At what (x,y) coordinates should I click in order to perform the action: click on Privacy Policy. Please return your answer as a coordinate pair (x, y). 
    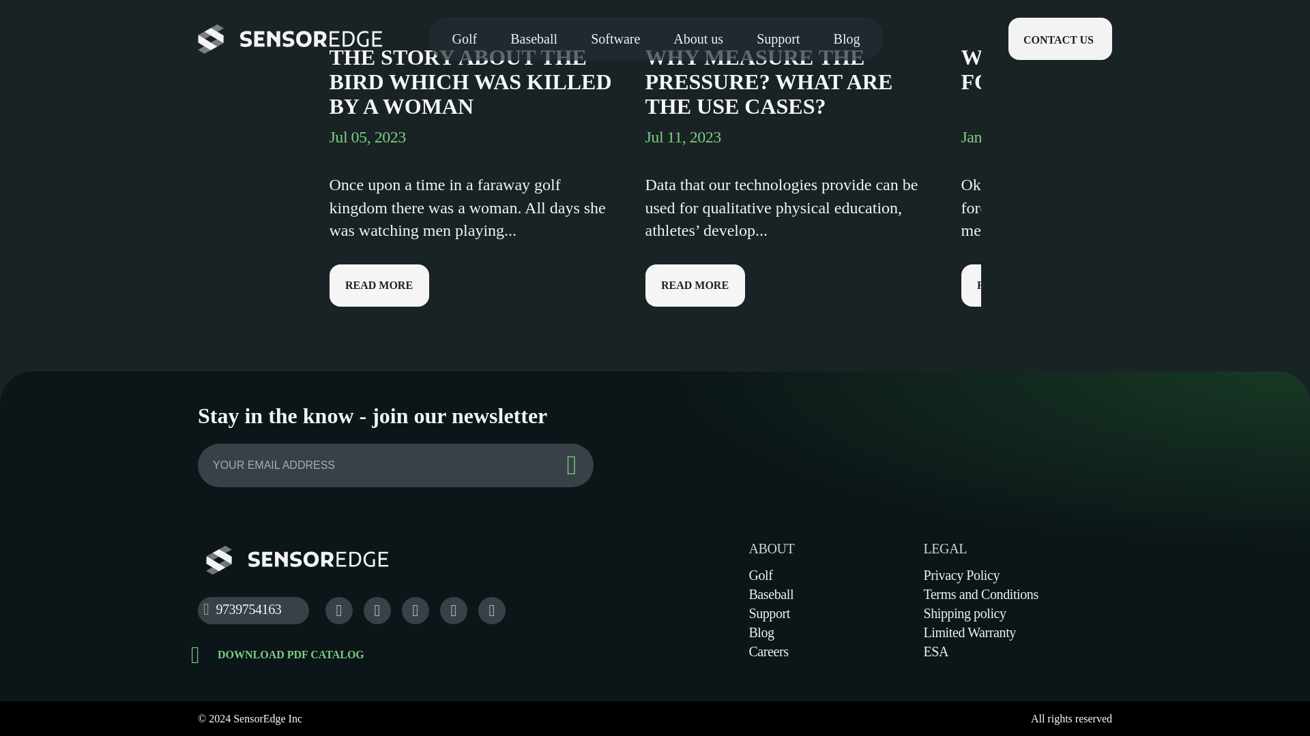
    Looking at the image, I should click on (961, 575).